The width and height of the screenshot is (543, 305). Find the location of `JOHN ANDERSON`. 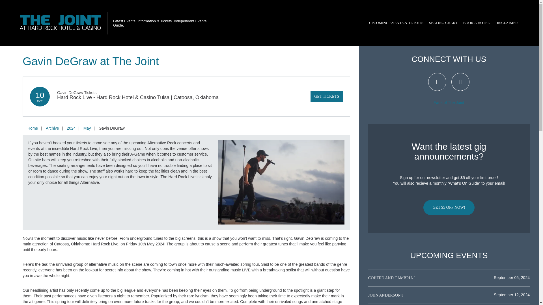

JOHN ANDERSON is located at coordinates (385, 295).